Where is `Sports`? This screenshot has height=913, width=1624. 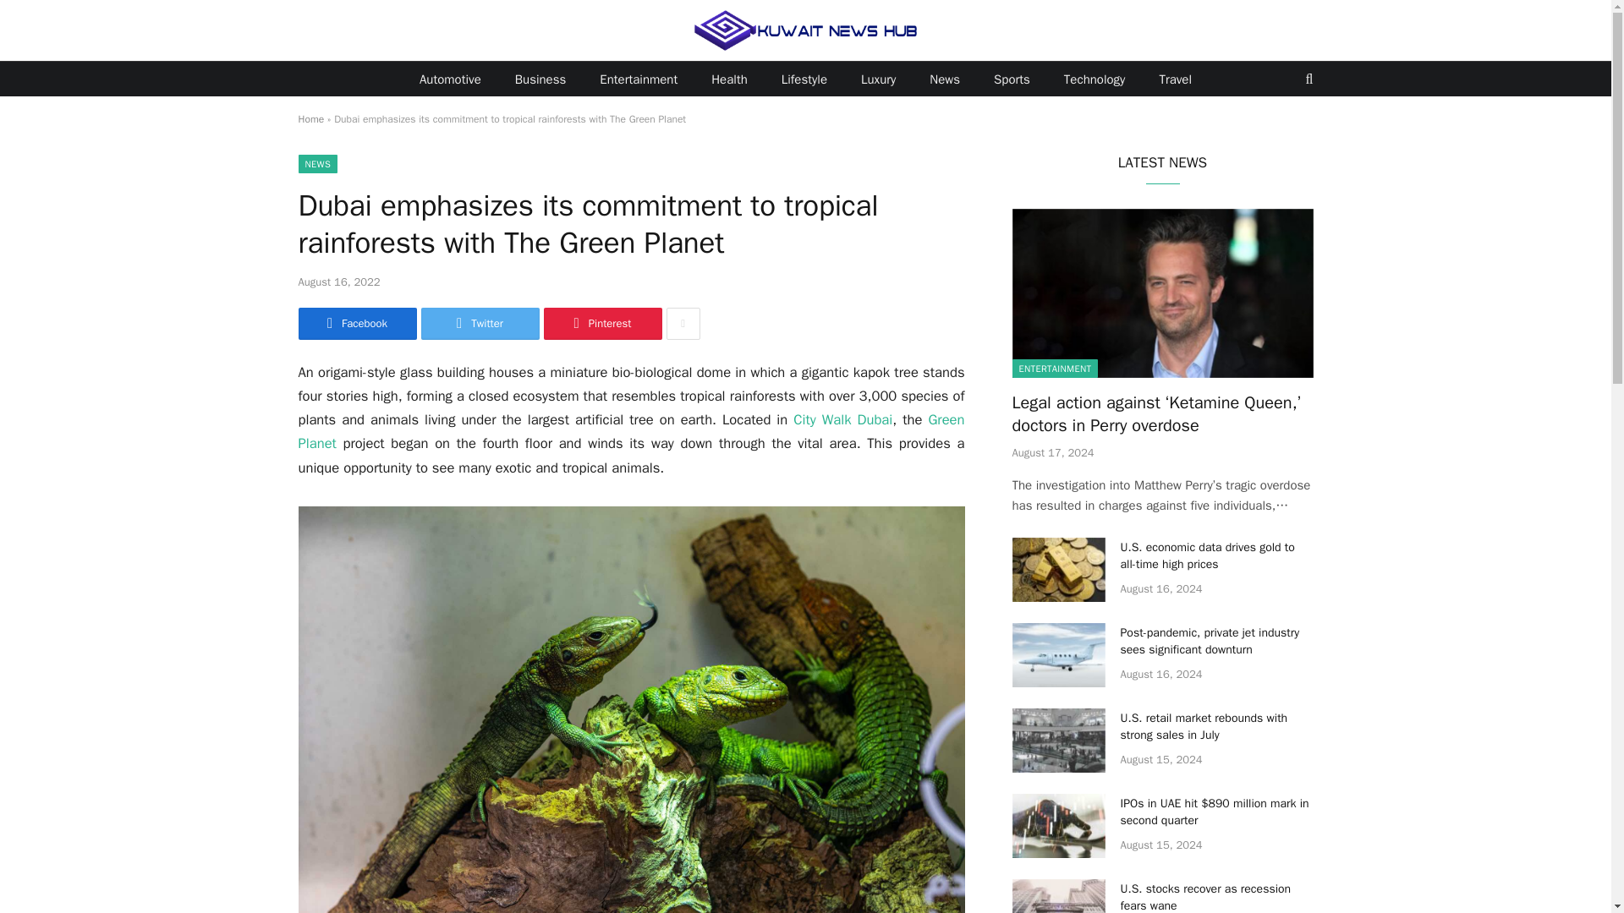
Sports is located at coordinates (1012, 79).